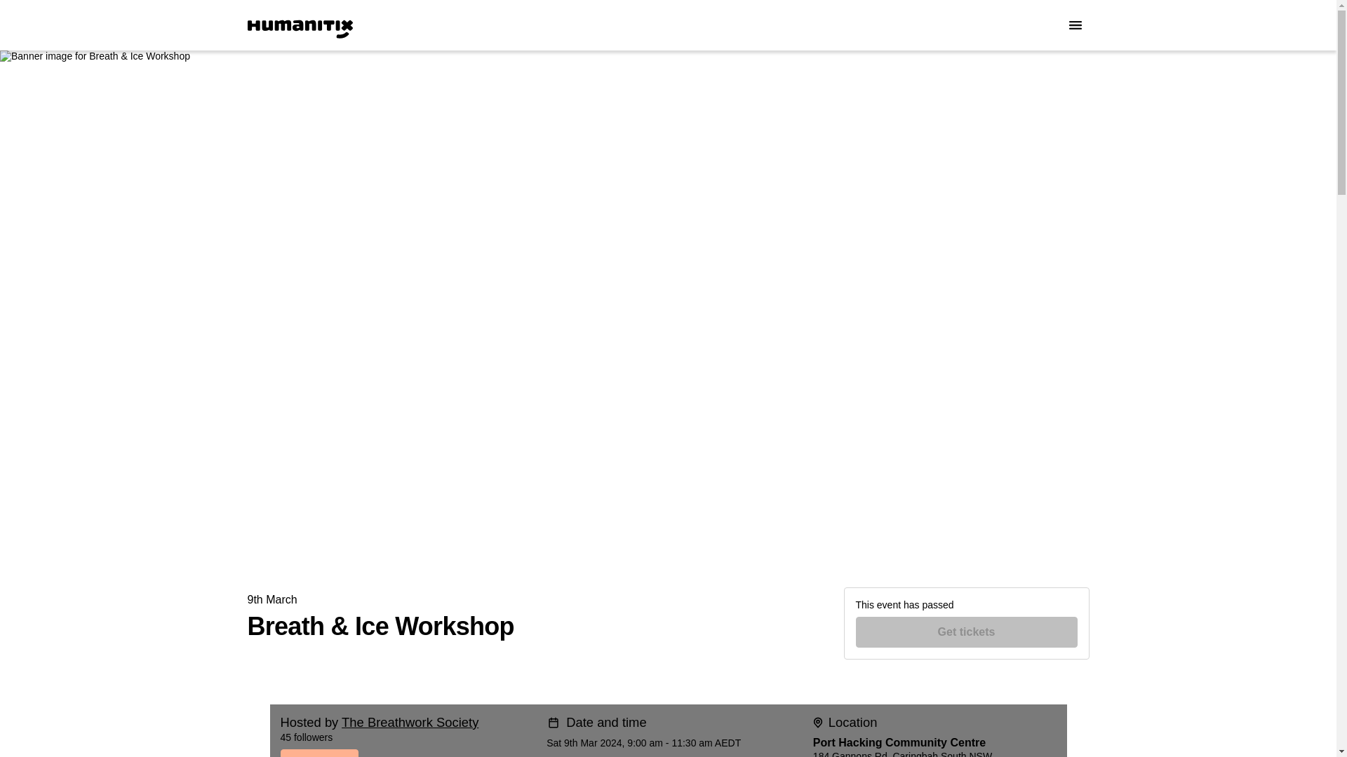 This screenshot has height=757, width=1347. What do you see at coordinates (386, 753) in the screenshot?
I see `Follow` at bounding box center [386, 753].